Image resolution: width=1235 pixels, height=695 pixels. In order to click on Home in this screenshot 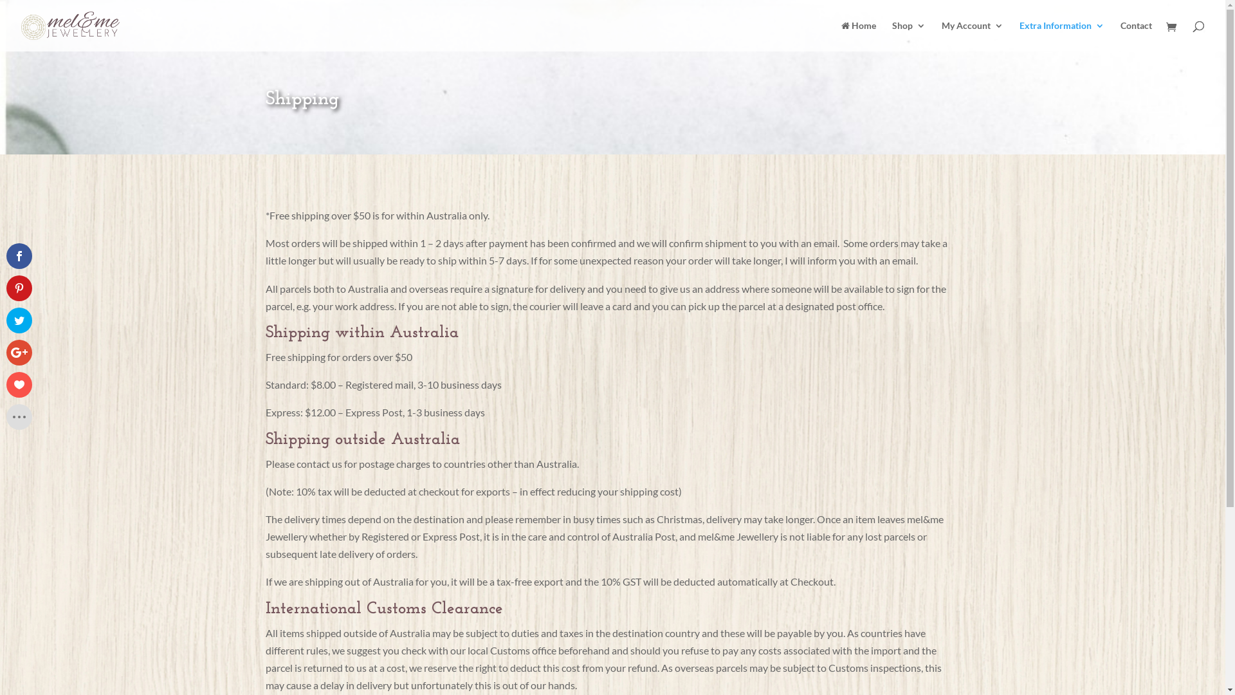, I will do `click(859, 36)`.